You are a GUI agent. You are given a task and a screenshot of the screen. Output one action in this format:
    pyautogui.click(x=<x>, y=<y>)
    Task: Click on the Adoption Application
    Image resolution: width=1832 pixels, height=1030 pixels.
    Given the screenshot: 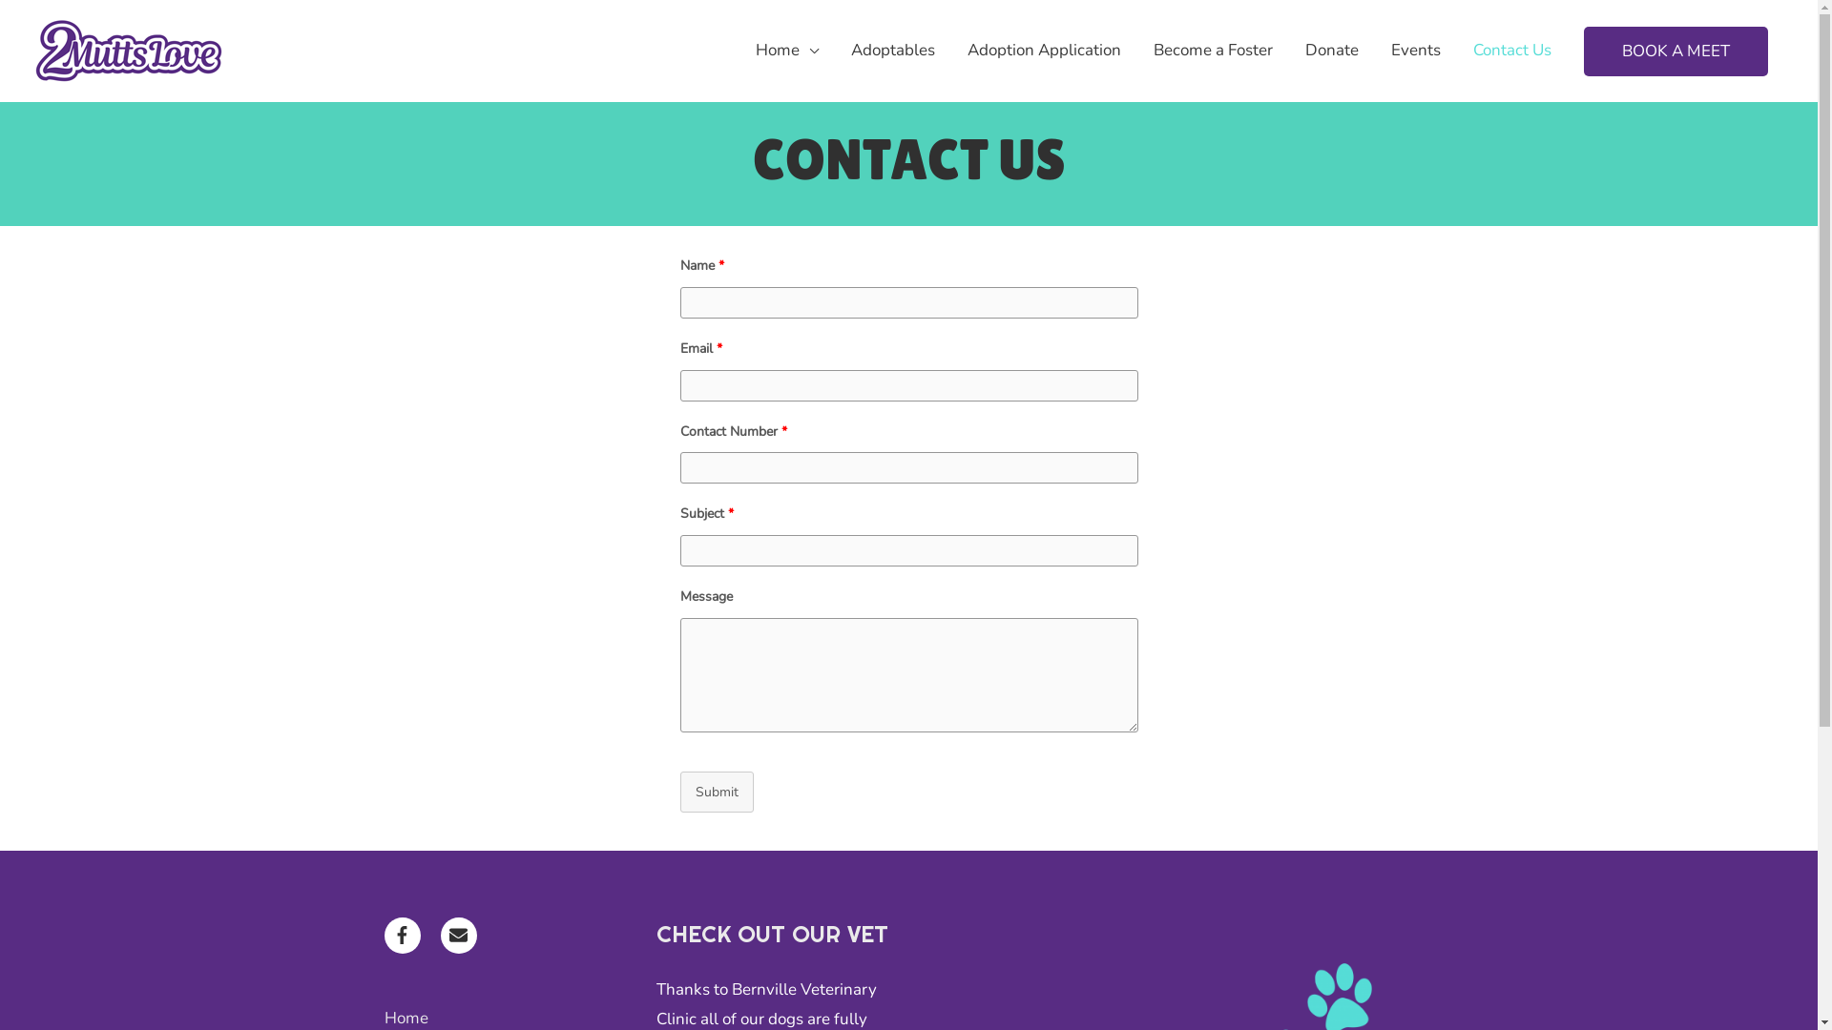 What is the action you would take?
    pyautogui.click(x=1044, y=51)
    